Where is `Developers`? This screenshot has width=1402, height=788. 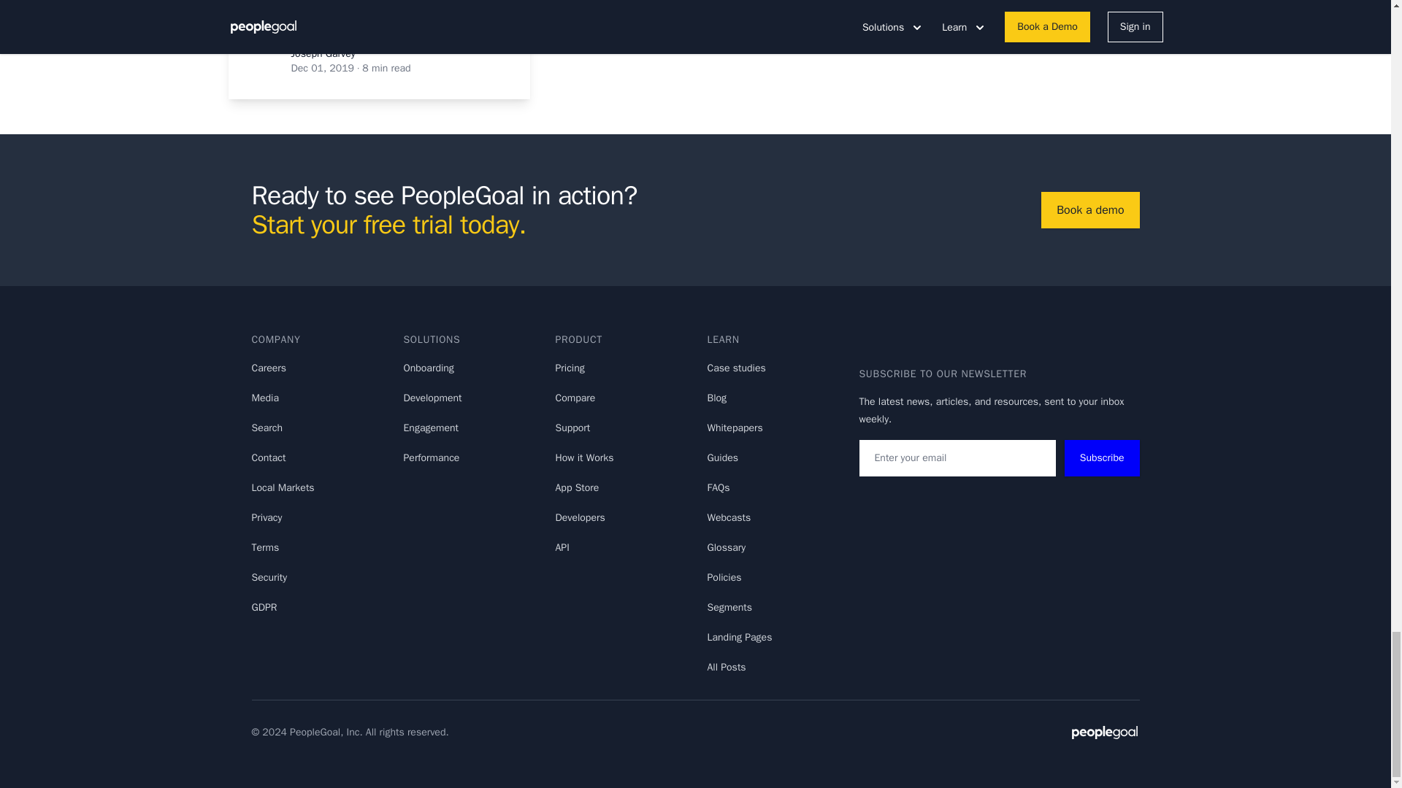 Developers is located at coordinates (580, 517).